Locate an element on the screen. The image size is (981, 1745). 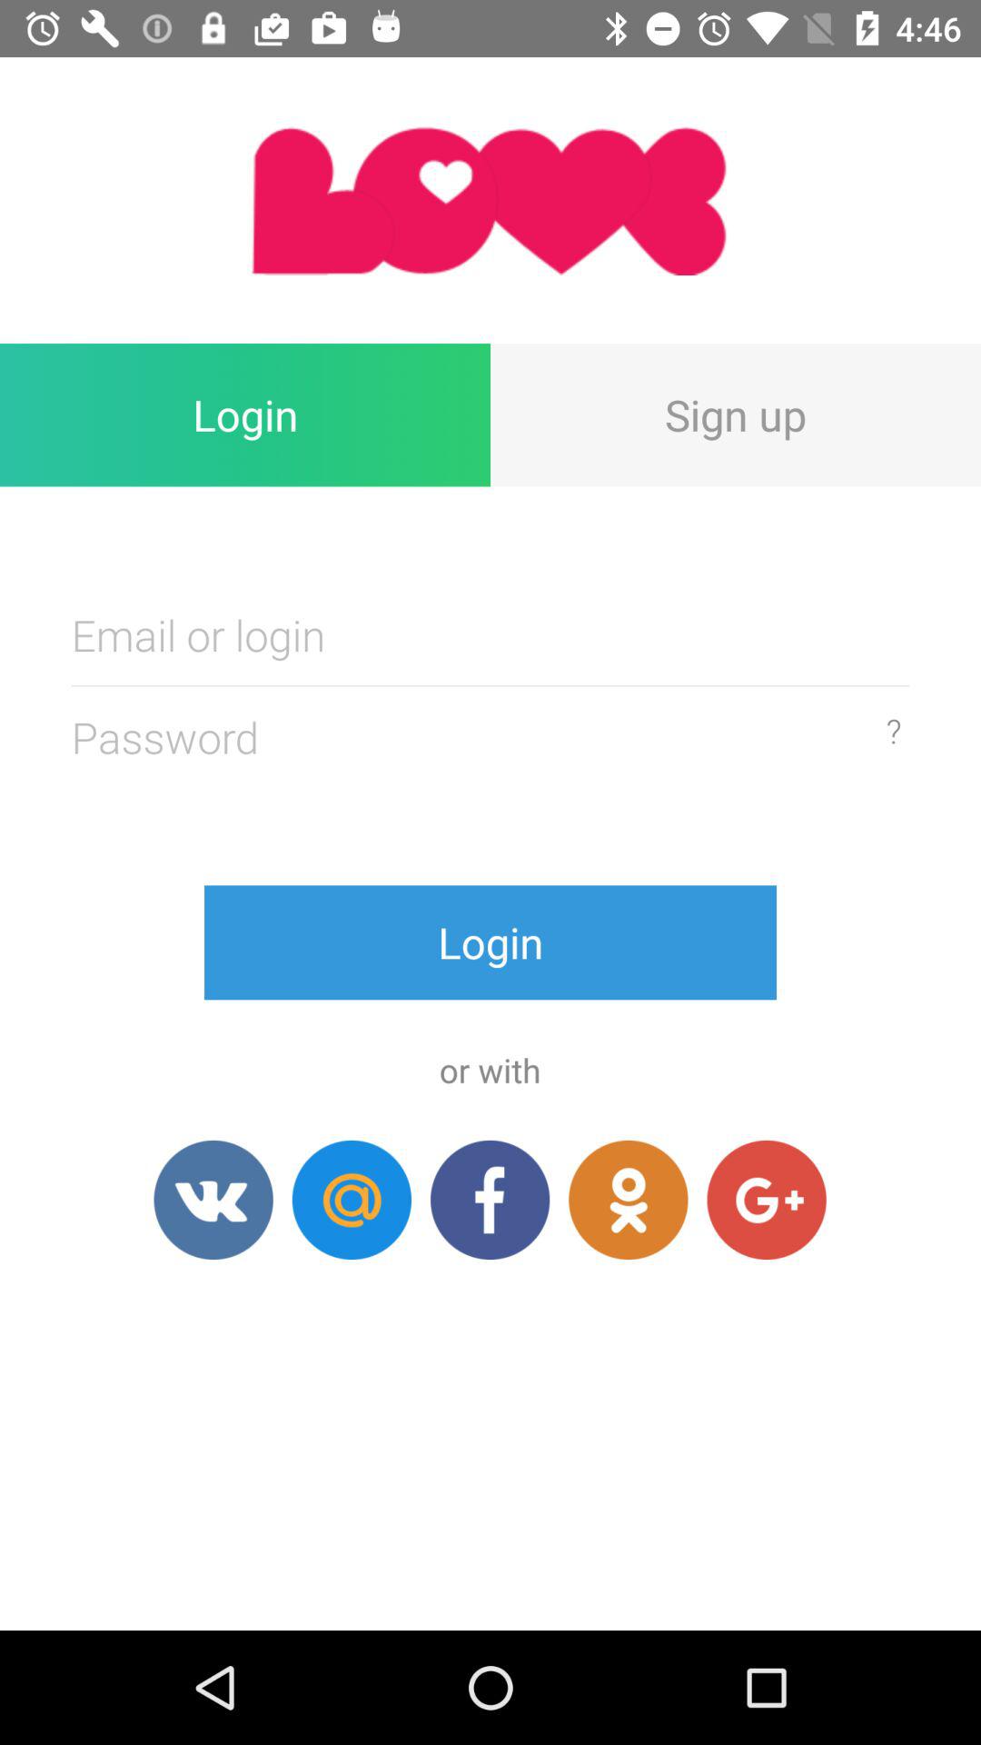
swipe until ?  item is located at coordinates (894, 731).